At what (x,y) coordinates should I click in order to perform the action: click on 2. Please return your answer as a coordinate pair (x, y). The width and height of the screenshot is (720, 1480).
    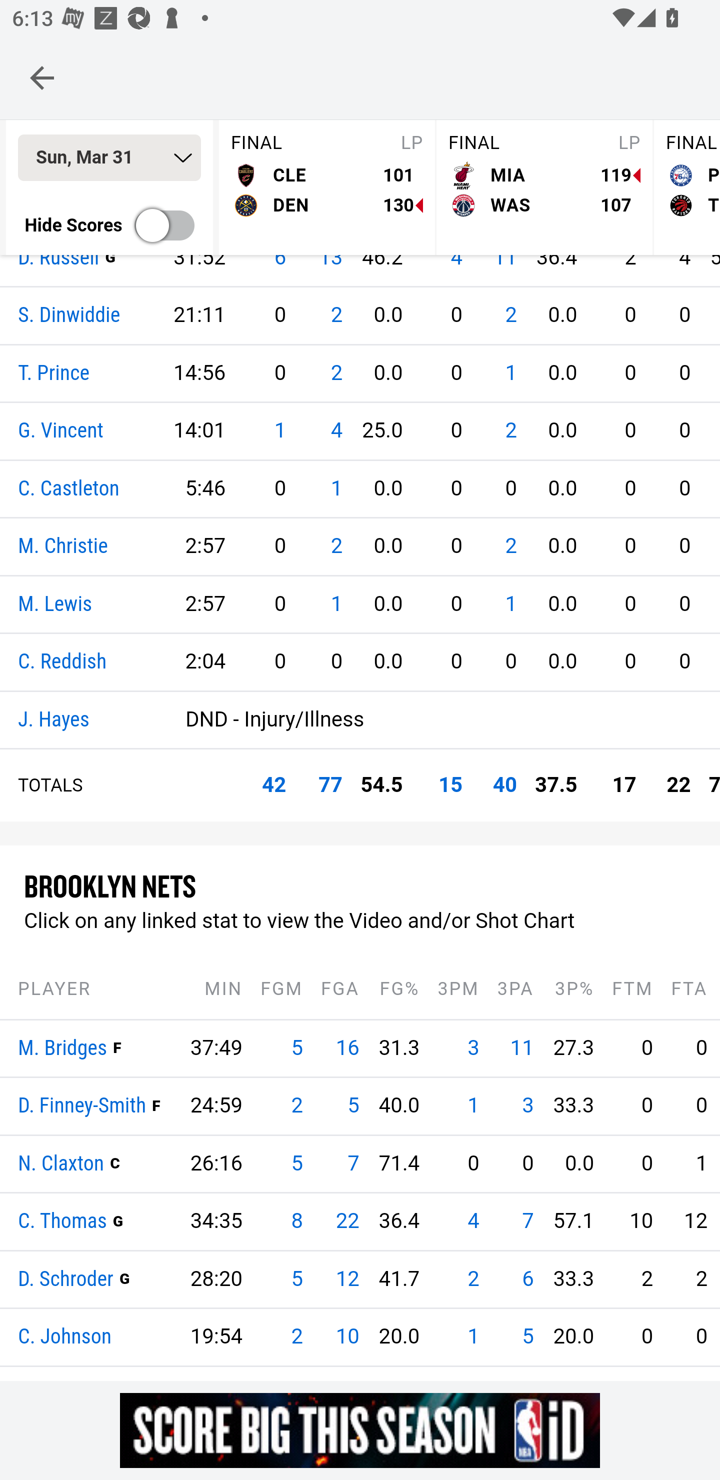
    Looking at the image, I should click on (510, 546).